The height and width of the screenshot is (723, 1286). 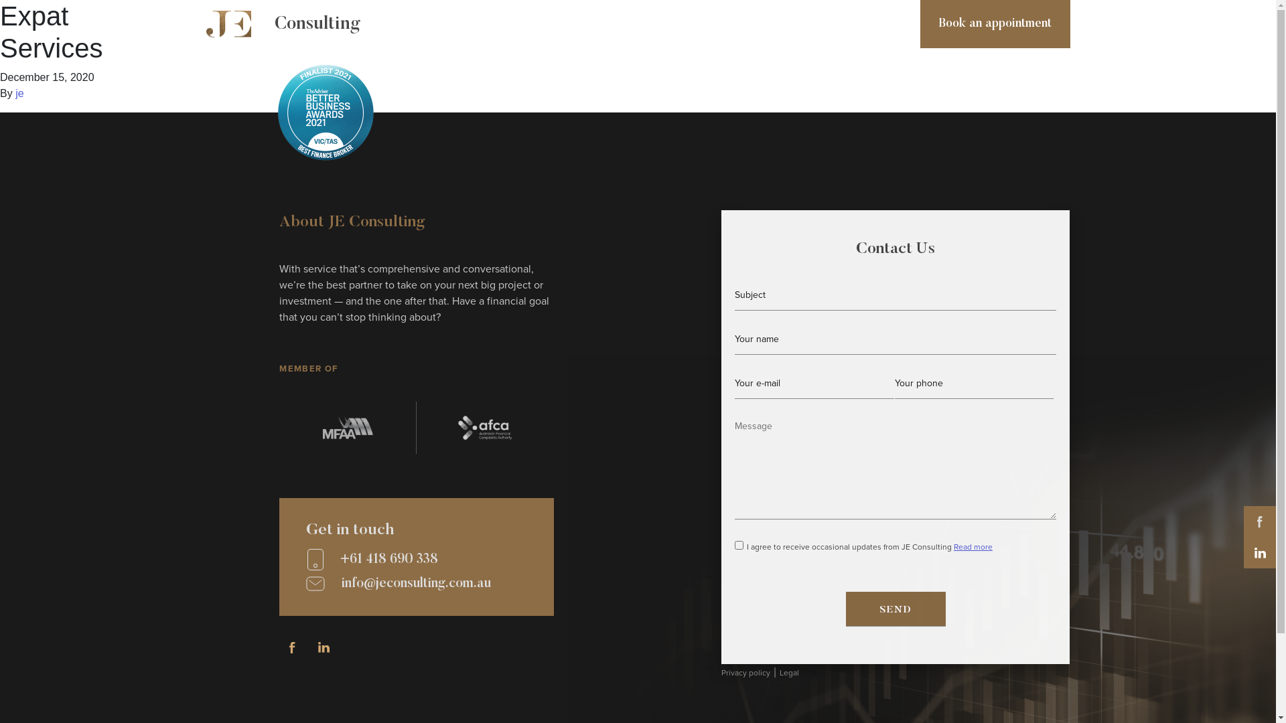 I want to click on je, so click(x=19, y=94).